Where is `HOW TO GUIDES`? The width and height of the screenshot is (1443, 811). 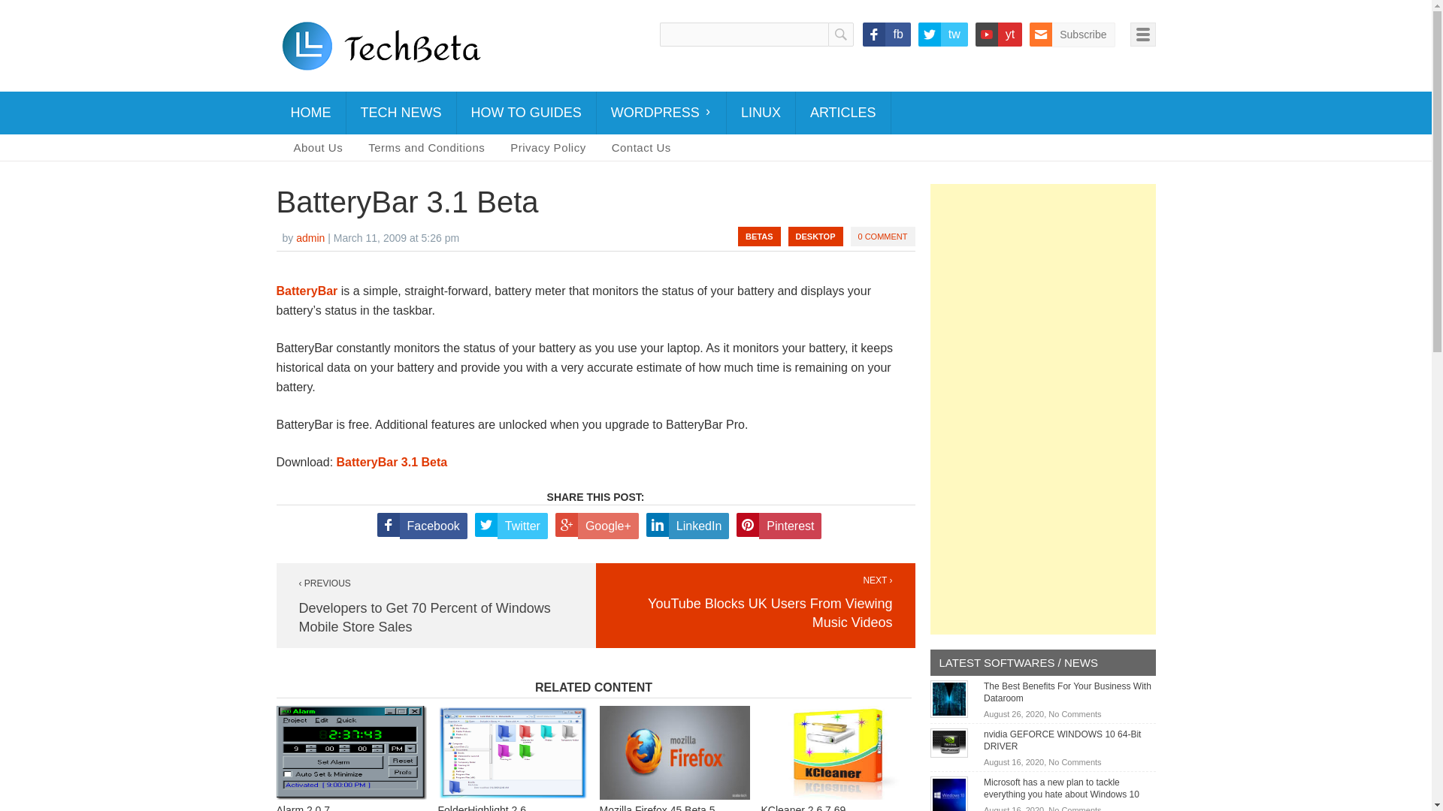 HOW TO GUIDES is located at coordinates (526, 113).